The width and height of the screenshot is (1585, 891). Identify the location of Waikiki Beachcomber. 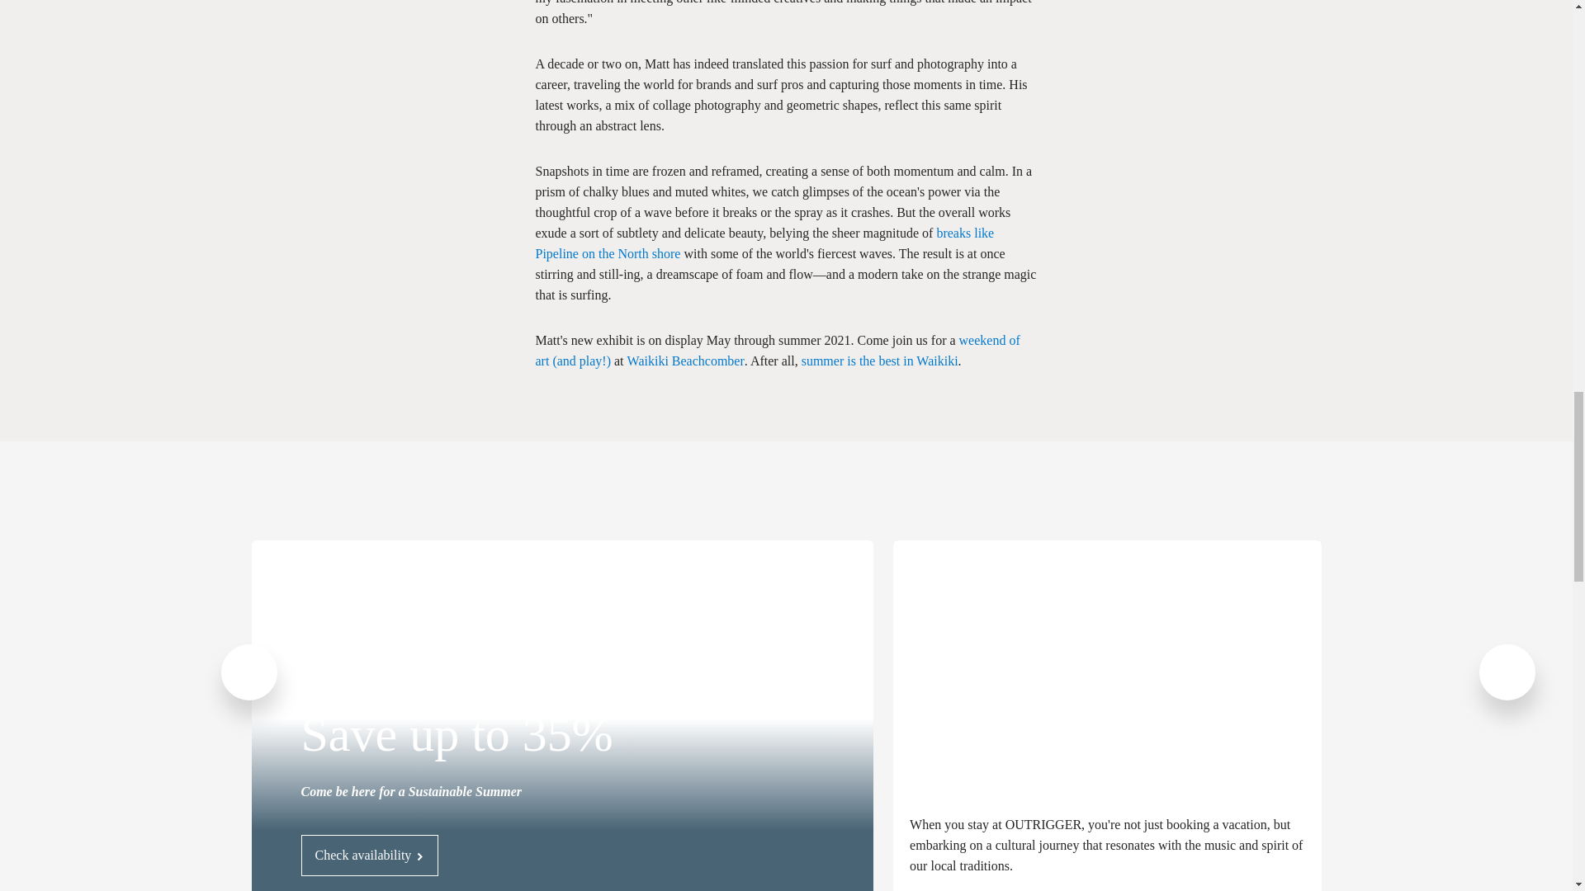
(686, 361).